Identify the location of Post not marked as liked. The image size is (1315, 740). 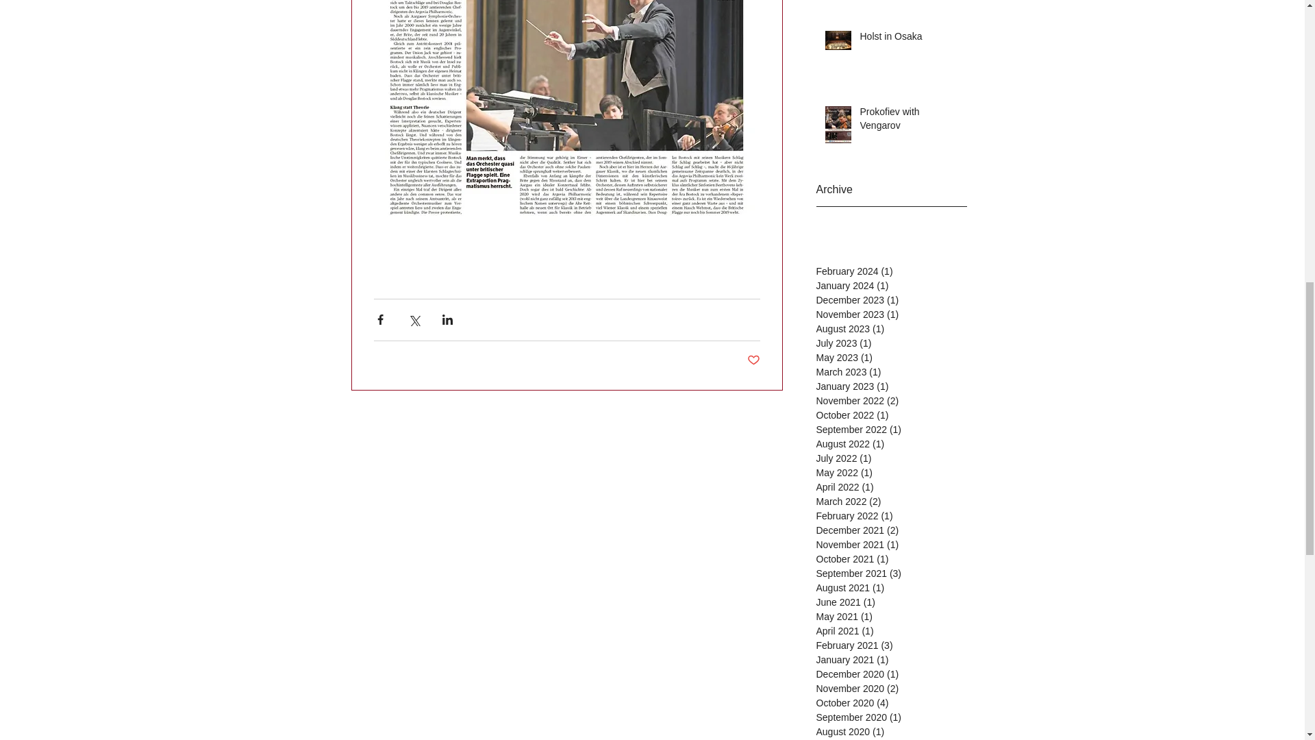
(753, 360).